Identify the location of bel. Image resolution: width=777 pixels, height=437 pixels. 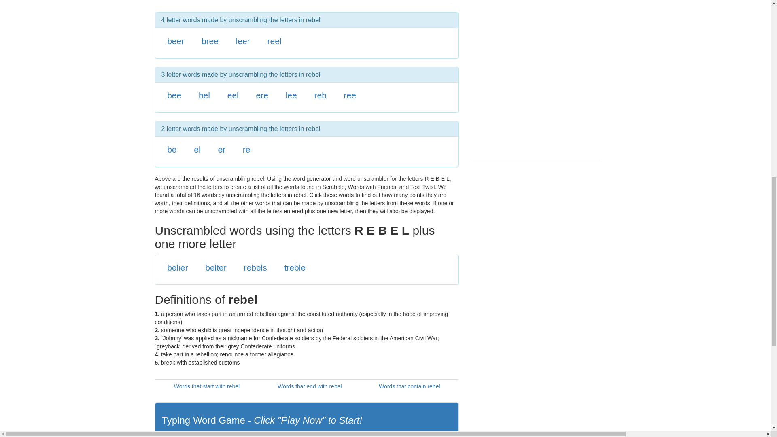
(204, 95).